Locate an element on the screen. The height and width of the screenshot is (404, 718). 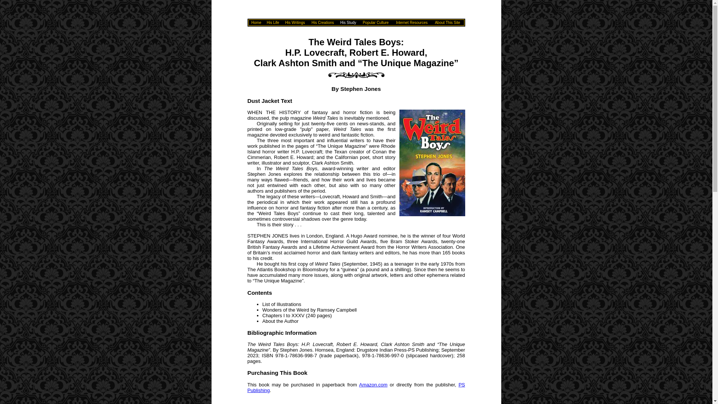
His Life is located at coordinates (273, 22).